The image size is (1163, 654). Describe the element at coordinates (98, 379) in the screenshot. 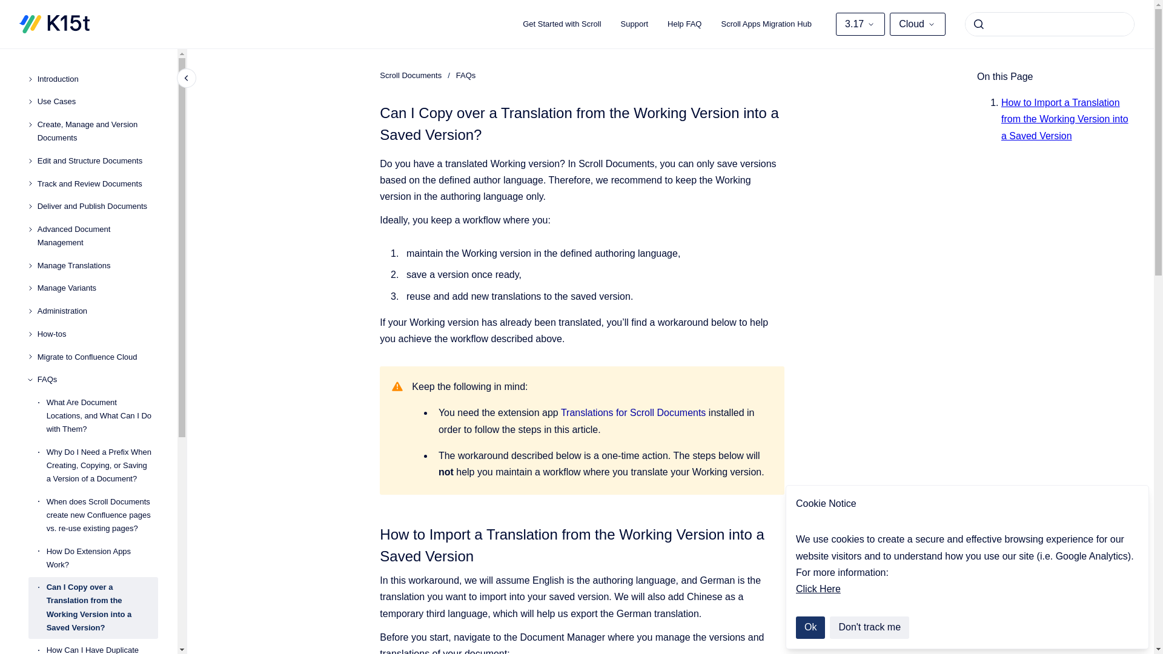

I see `FAQs` at that location.